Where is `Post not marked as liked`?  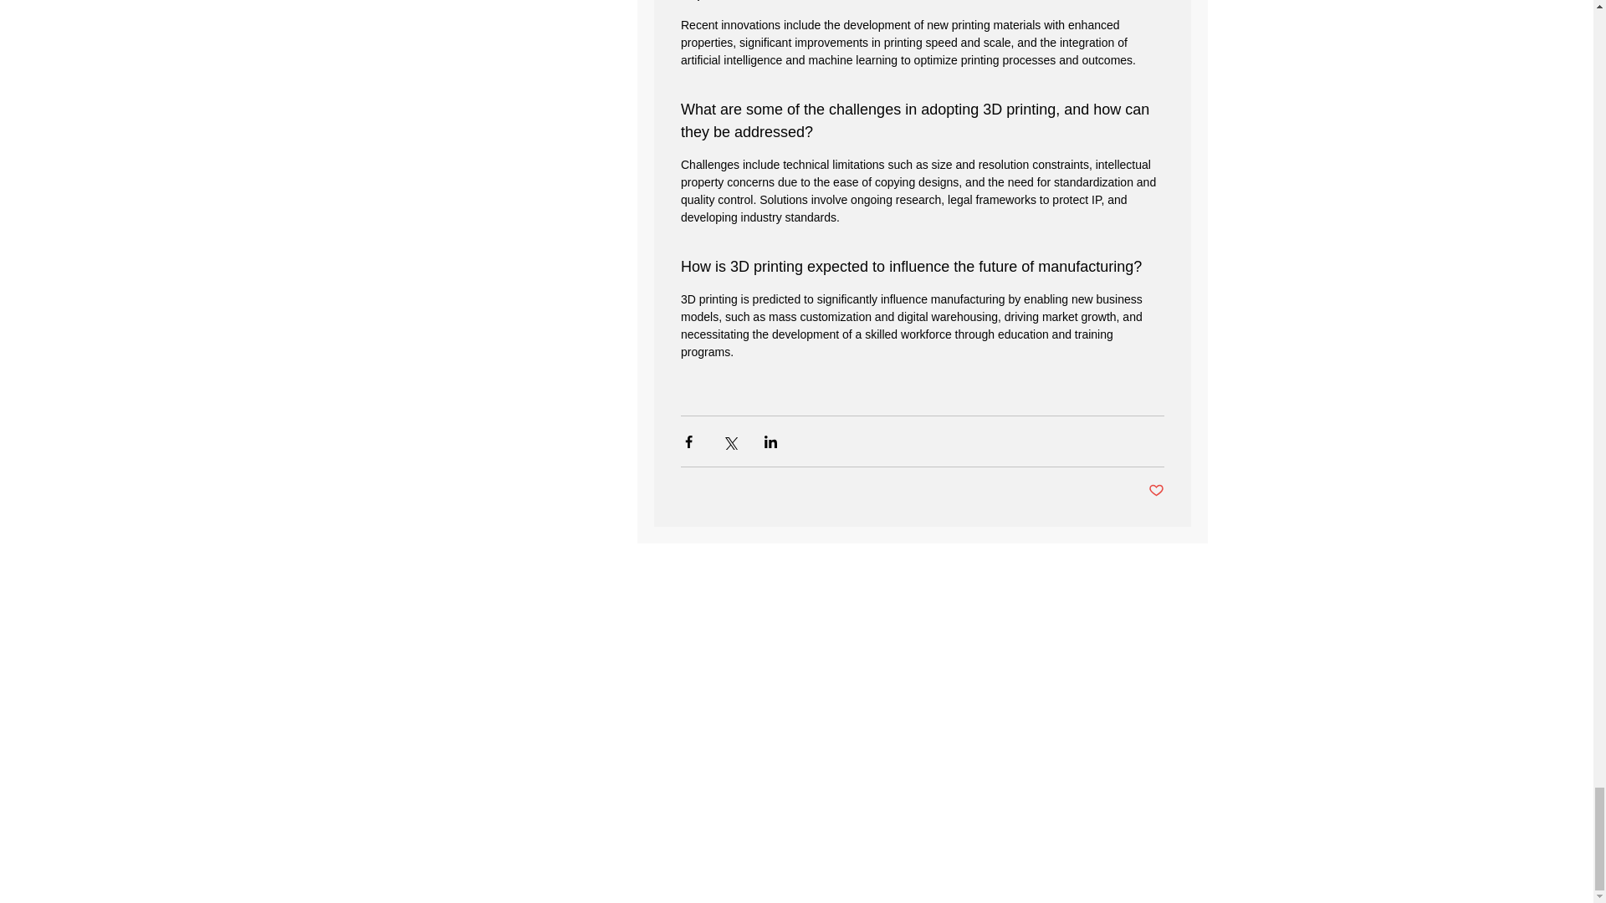 Post not marked as liked is located at coordinates (1155, 491).